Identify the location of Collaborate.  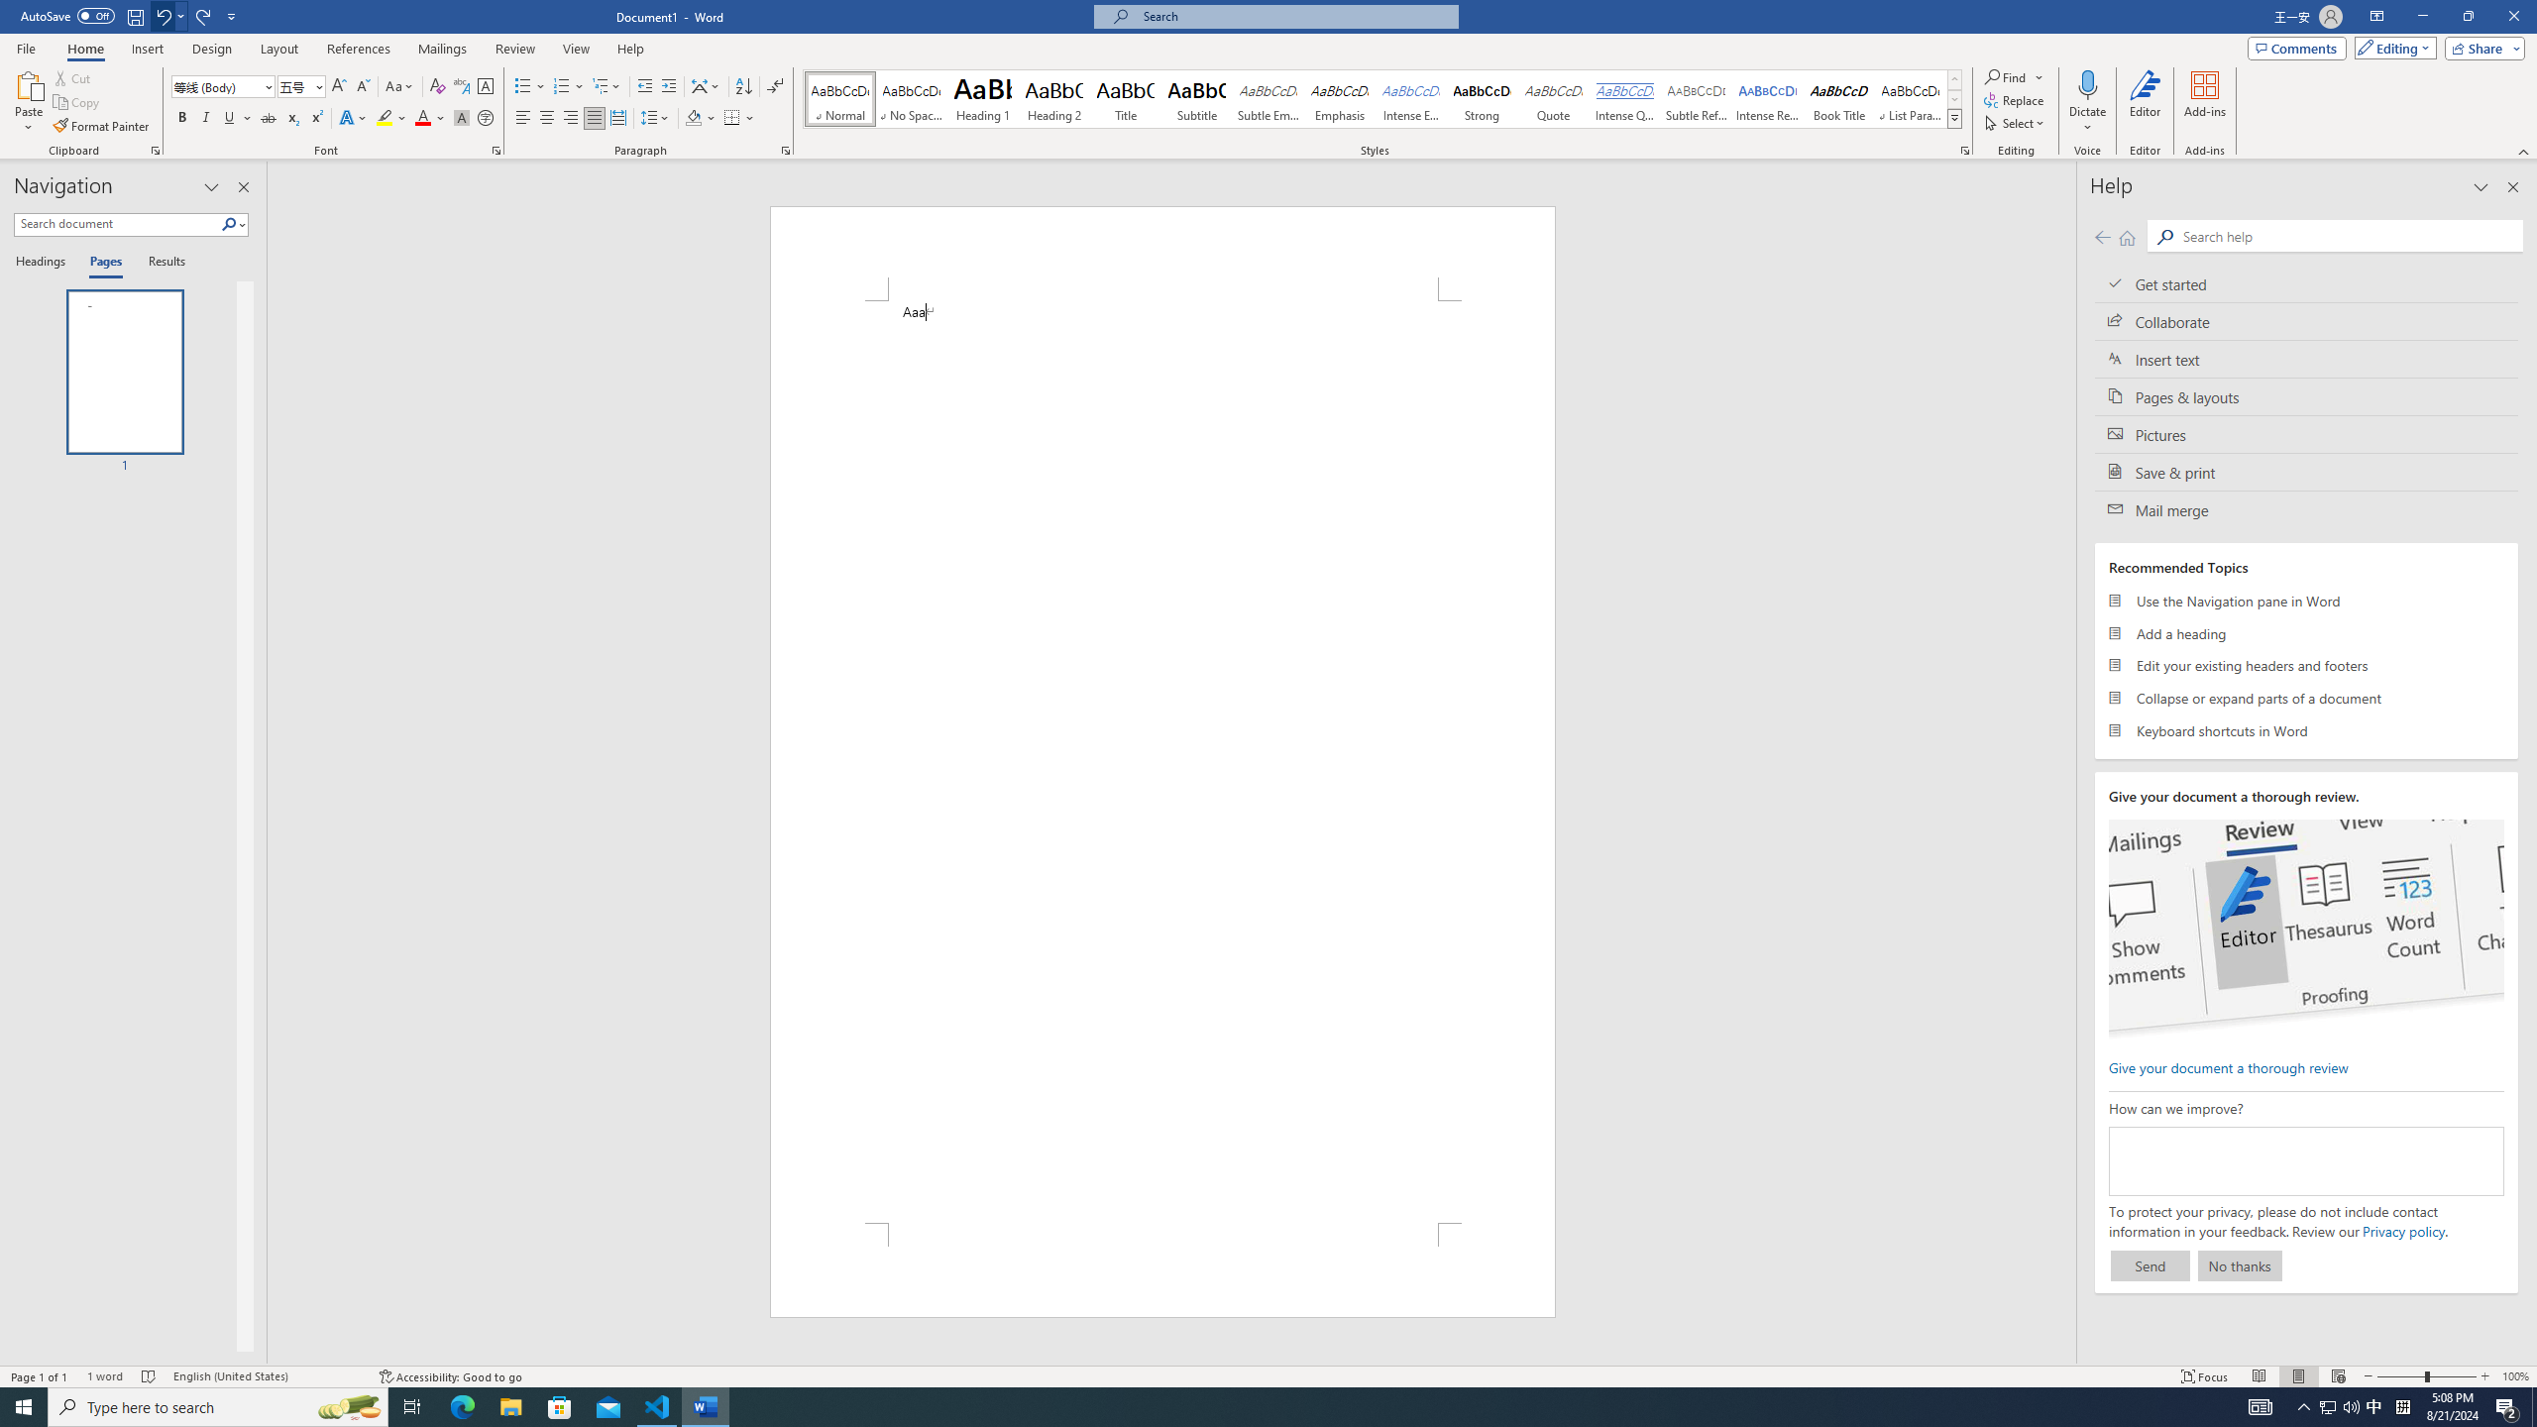
(2307, 321).